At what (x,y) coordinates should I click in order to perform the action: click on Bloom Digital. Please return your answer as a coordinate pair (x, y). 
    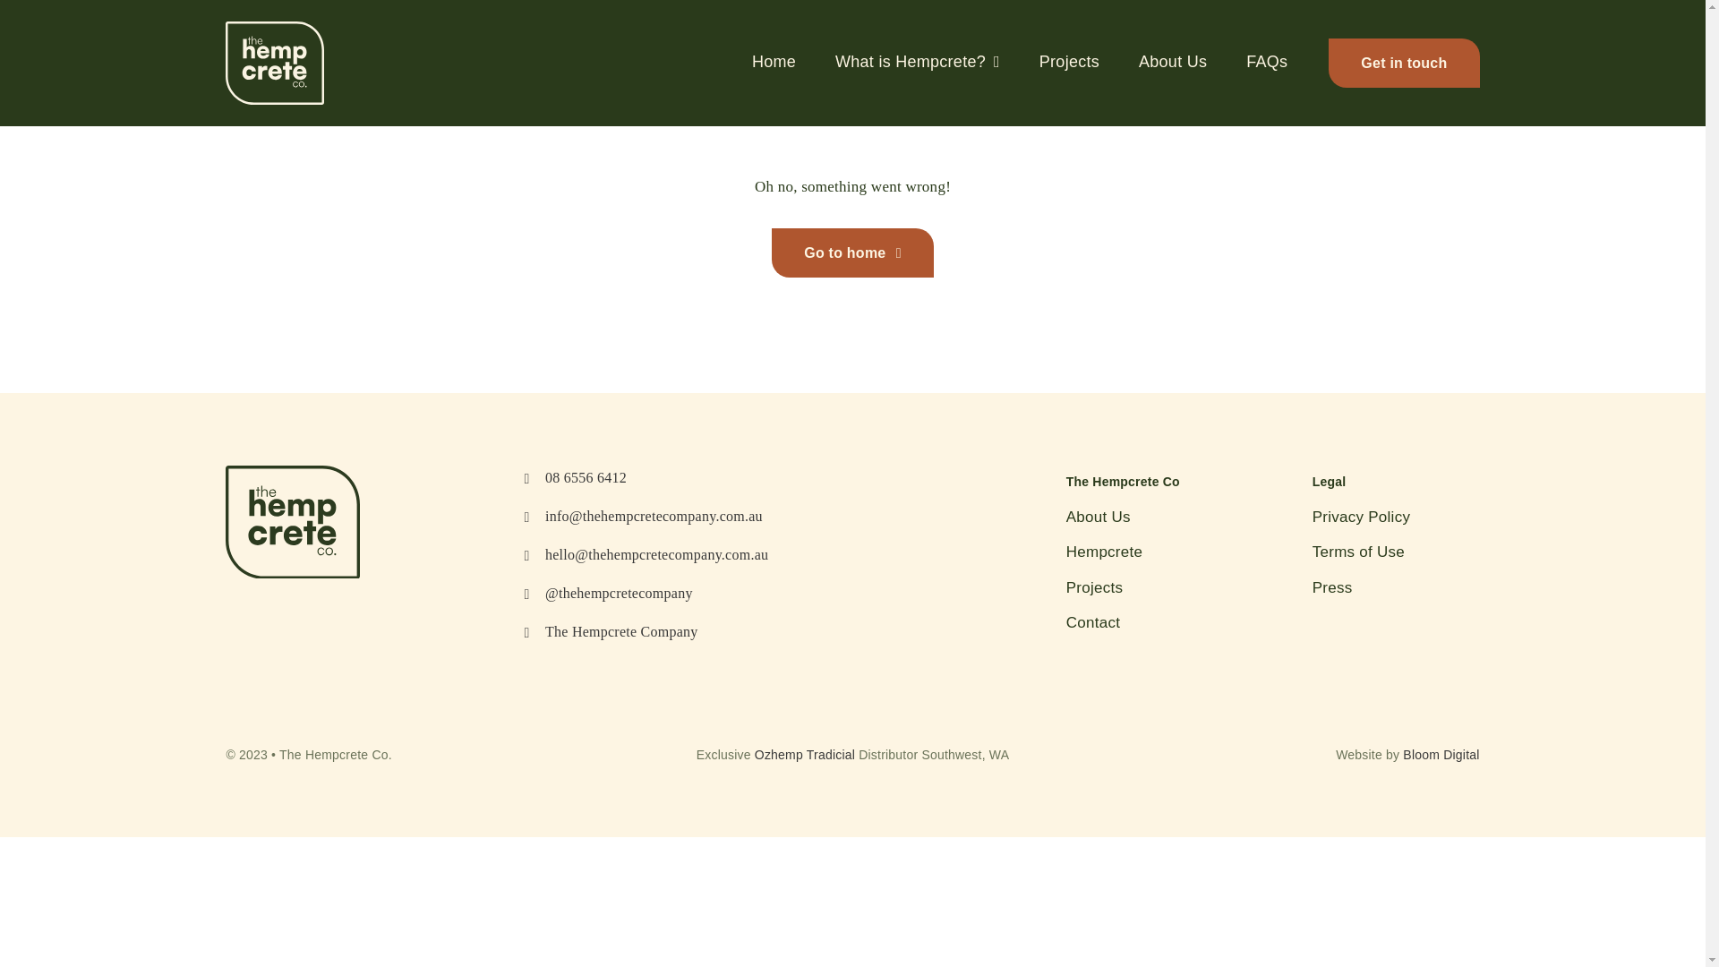
    Looking at the image, I should click on (1441, 755).